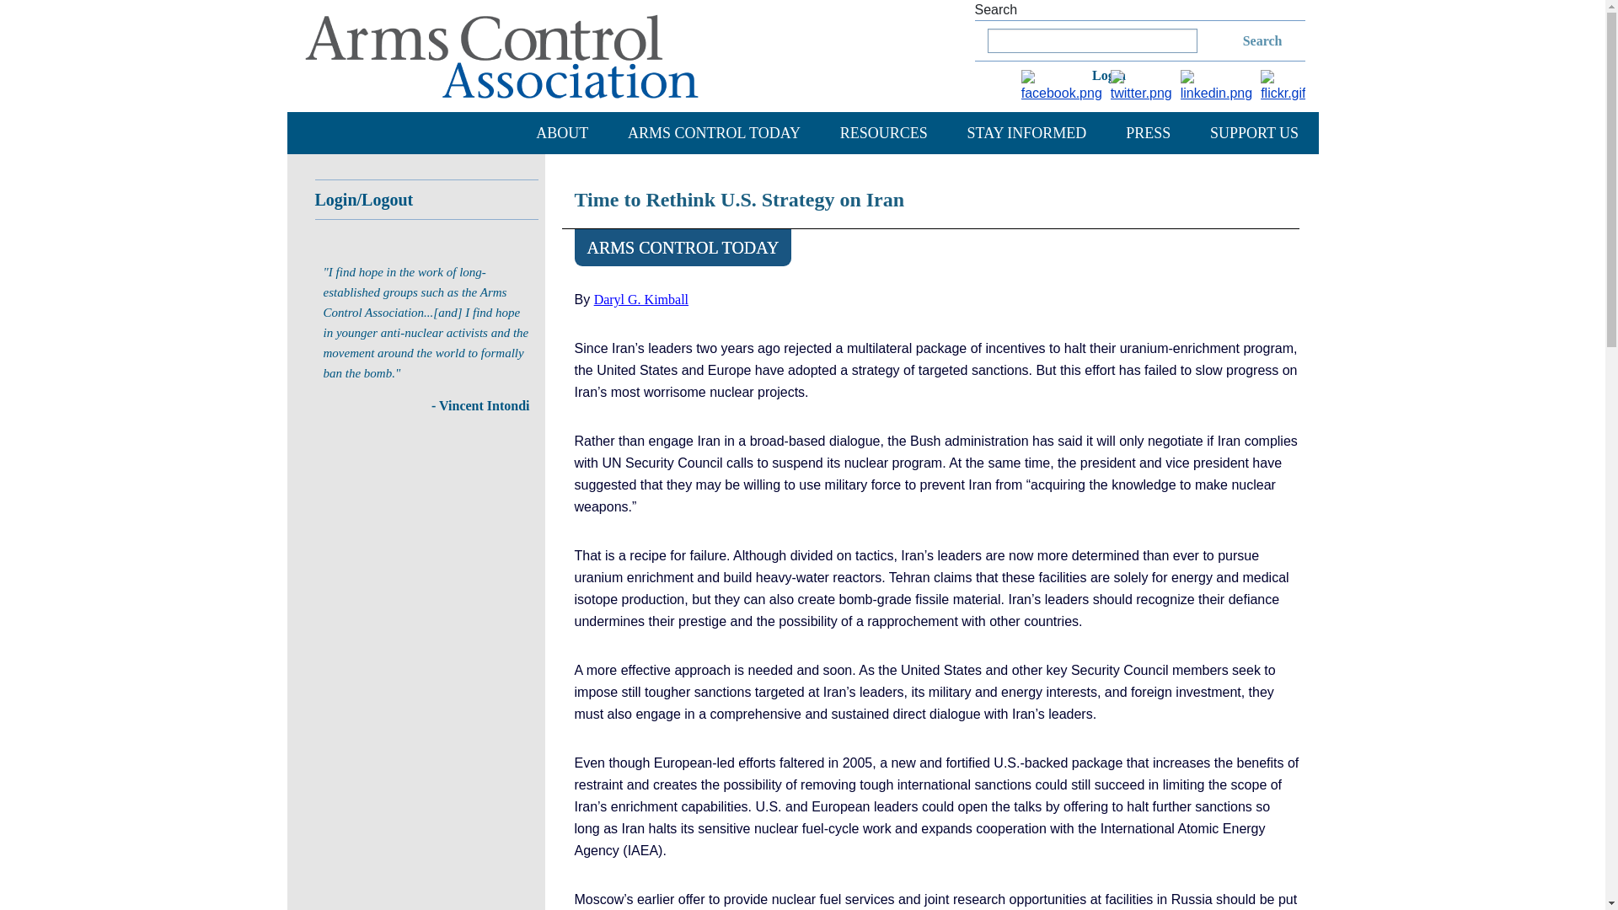 The height and width of the screenshot is (910, 1618). Describe the element at coordinates (883, 132) in the screenshot. I see `RESOURCES` at that location.